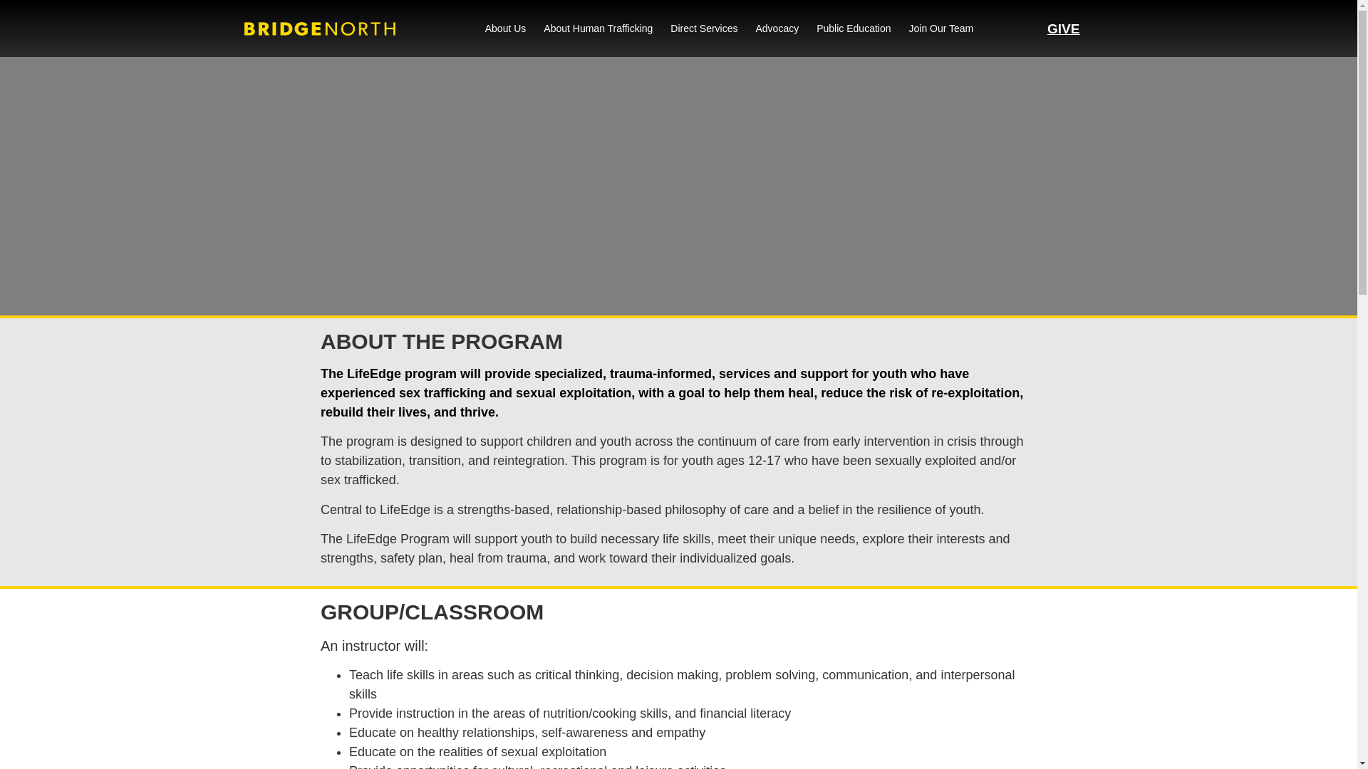 This screenshot has height=769, width=1368. I want to click on About Human Trafficking, so click(597, 28).